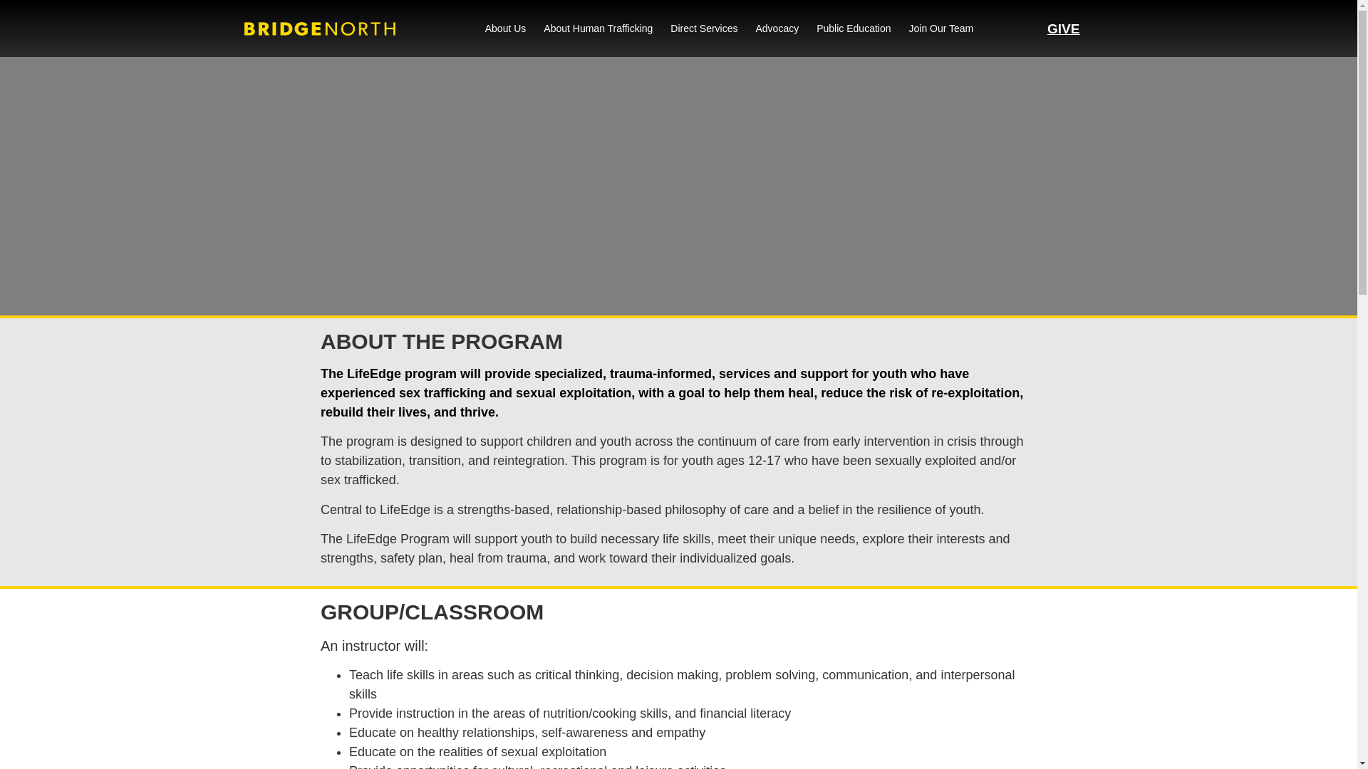 This screenshot has height=769, width=1368. I want to click on About Human Trafficking, so click(597, 28).